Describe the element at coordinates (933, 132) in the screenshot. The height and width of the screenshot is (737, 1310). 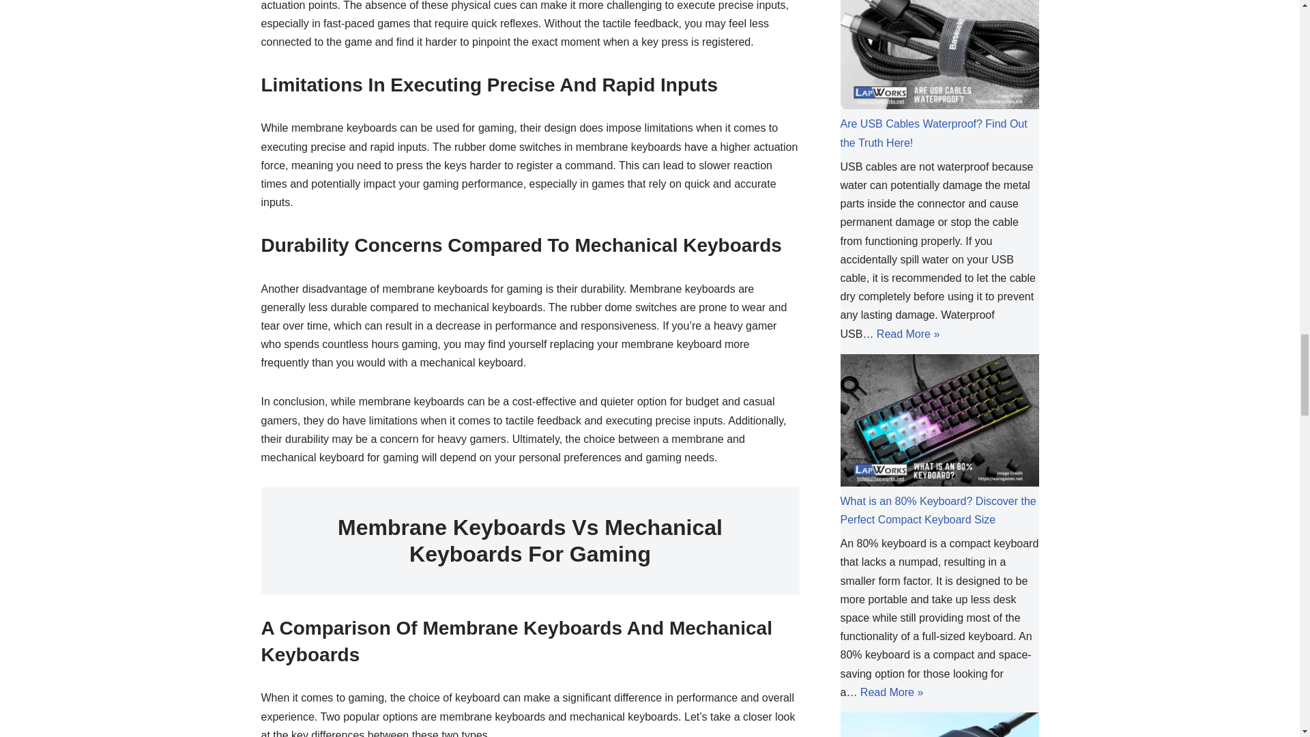
I see `Are USB Cables Waterproof? Find Out the Truth Here!` at that location.